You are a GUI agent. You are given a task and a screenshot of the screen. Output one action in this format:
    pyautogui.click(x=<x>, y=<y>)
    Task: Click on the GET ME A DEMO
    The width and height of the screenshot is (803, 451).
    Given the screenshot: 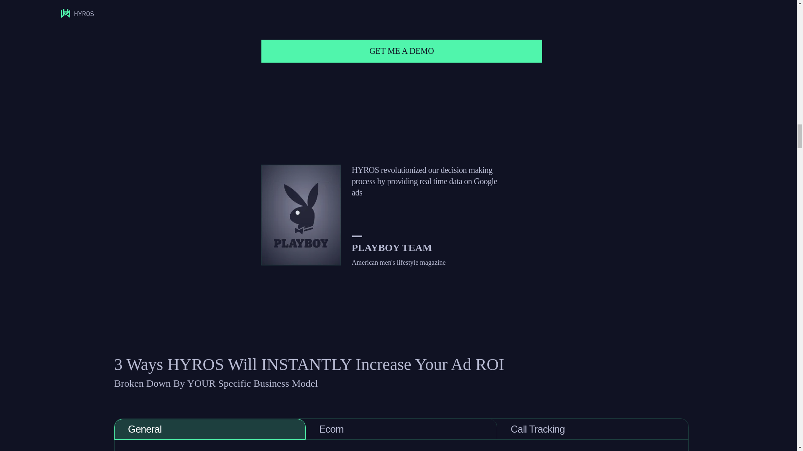 What is the action you would take?
    pyautogui.click(x=402, y=51)
    